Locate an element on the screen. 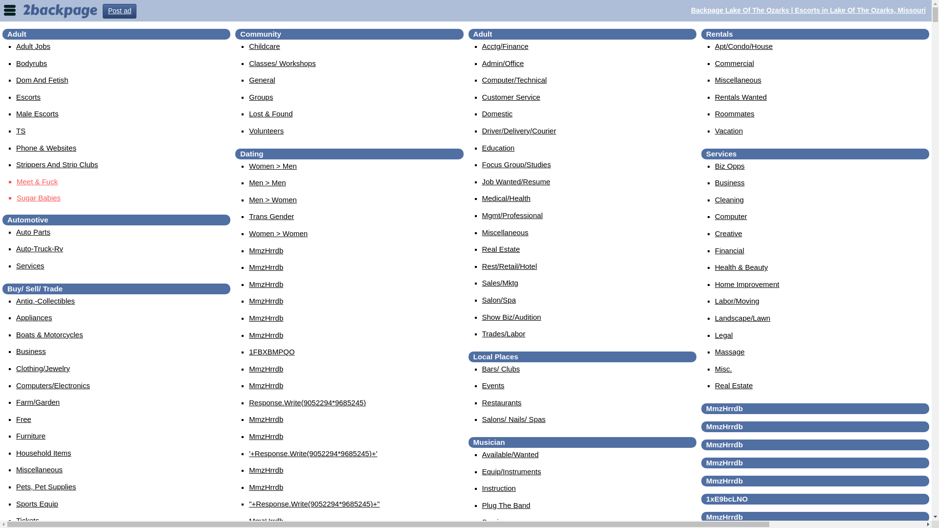 The image size is (939, 528). Post ad is located at coordinates (119, 11).